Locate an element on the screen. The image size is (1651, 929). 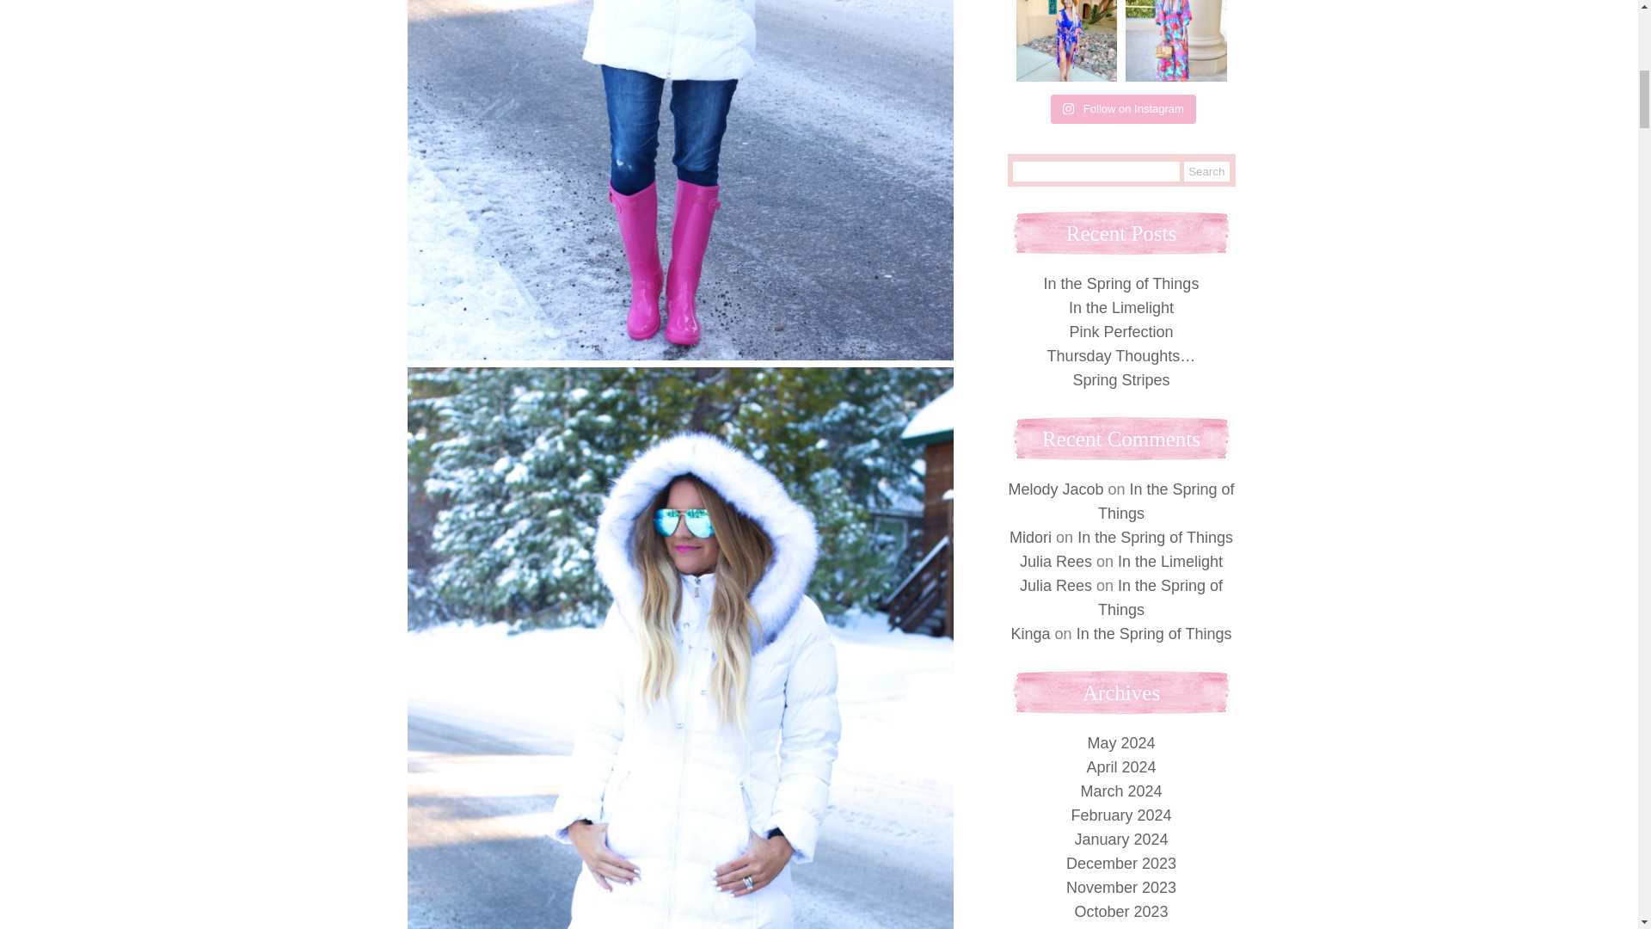
September 2023 is located at coordinates (1120, 927).